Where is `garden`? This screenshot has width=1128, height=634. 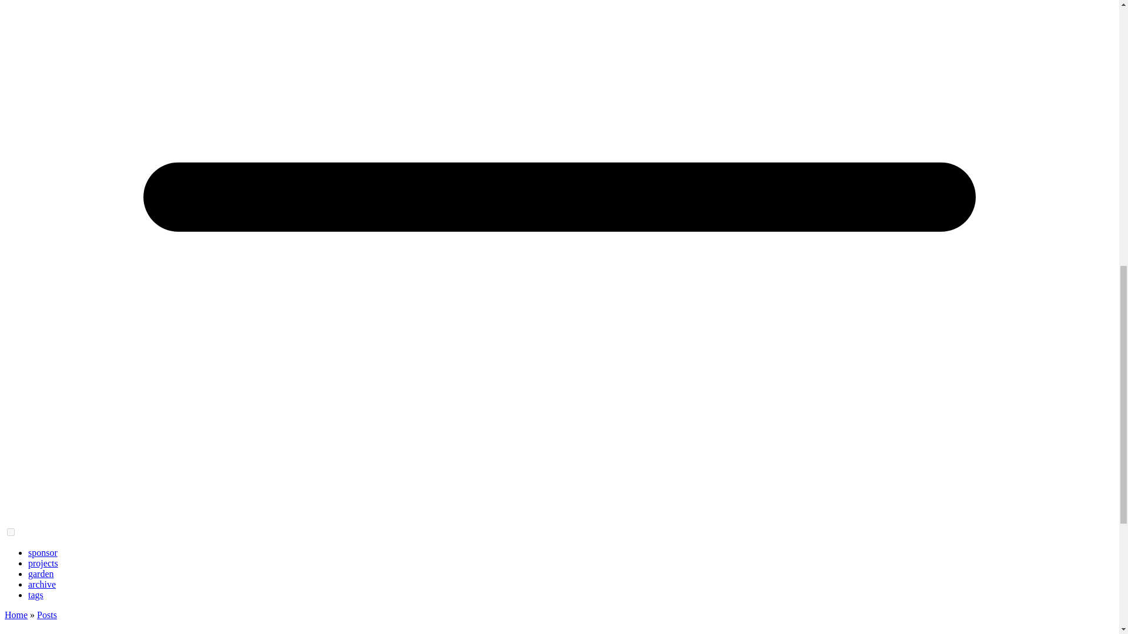
garden is located at coordinates (41, 574).